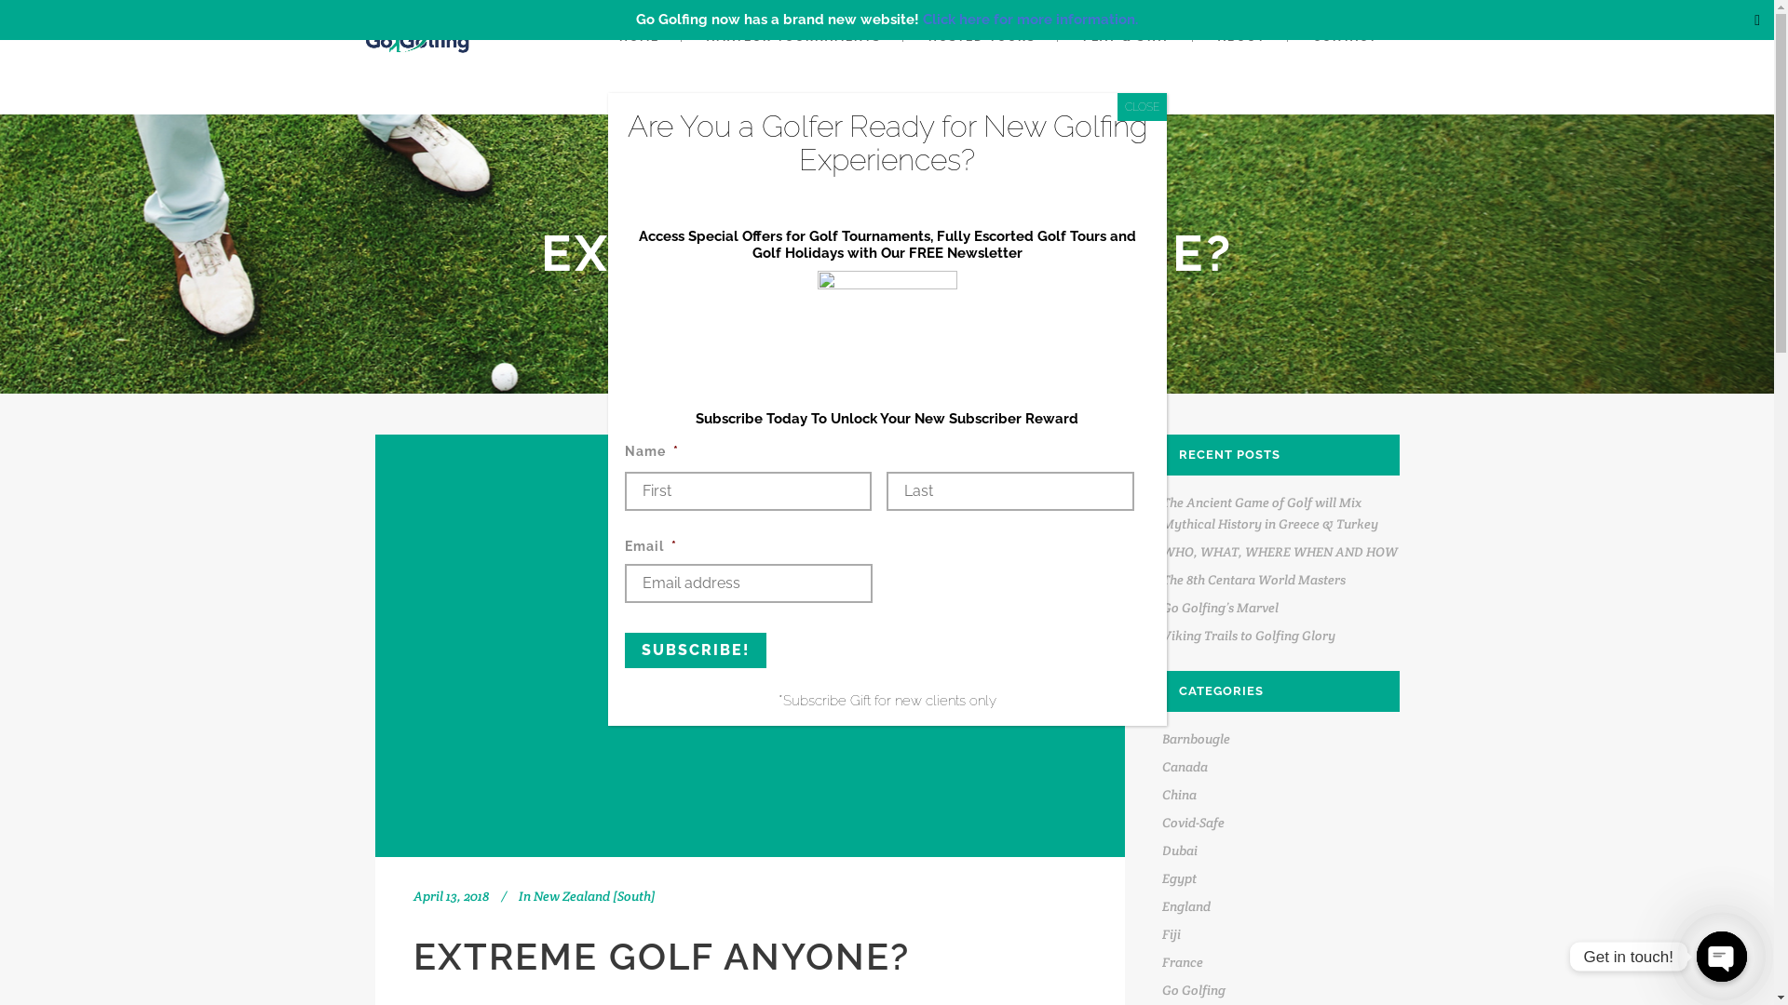 This screenshot has width=1788, height=1005. Describe the element at coordinates (982, 37) in the screenshot. I see `HOSTED TOURS` at that location.